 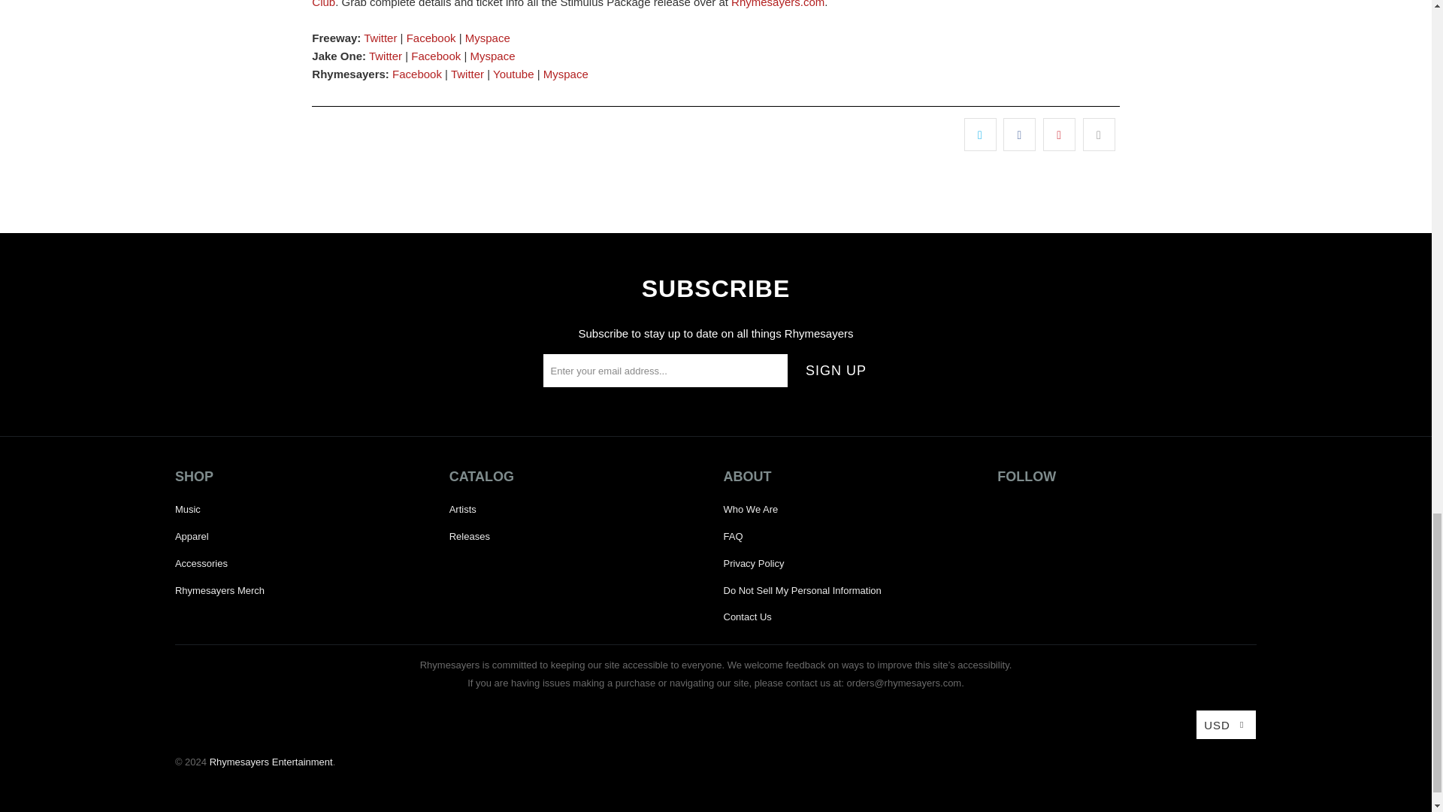 I want to click on Opens in a new window, so click(x=487, y=38).